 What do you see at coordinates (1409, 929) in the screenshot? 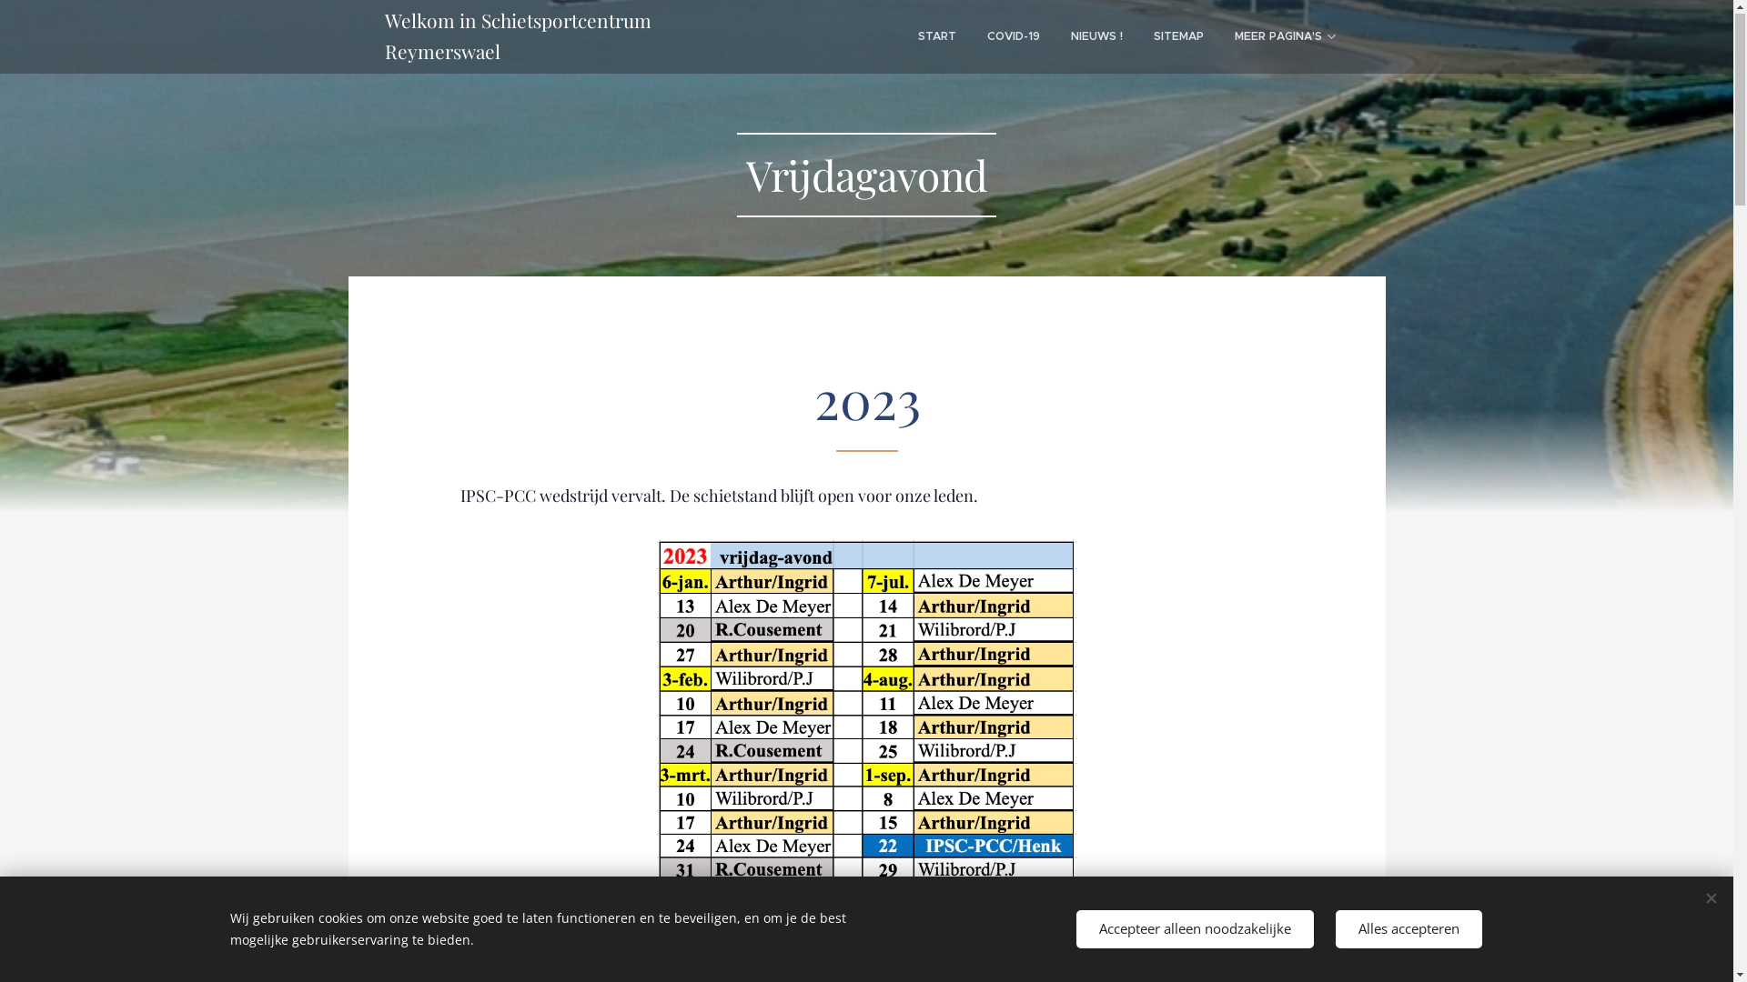
I see `Alles accepteren` at bounding box center [1409, 929].